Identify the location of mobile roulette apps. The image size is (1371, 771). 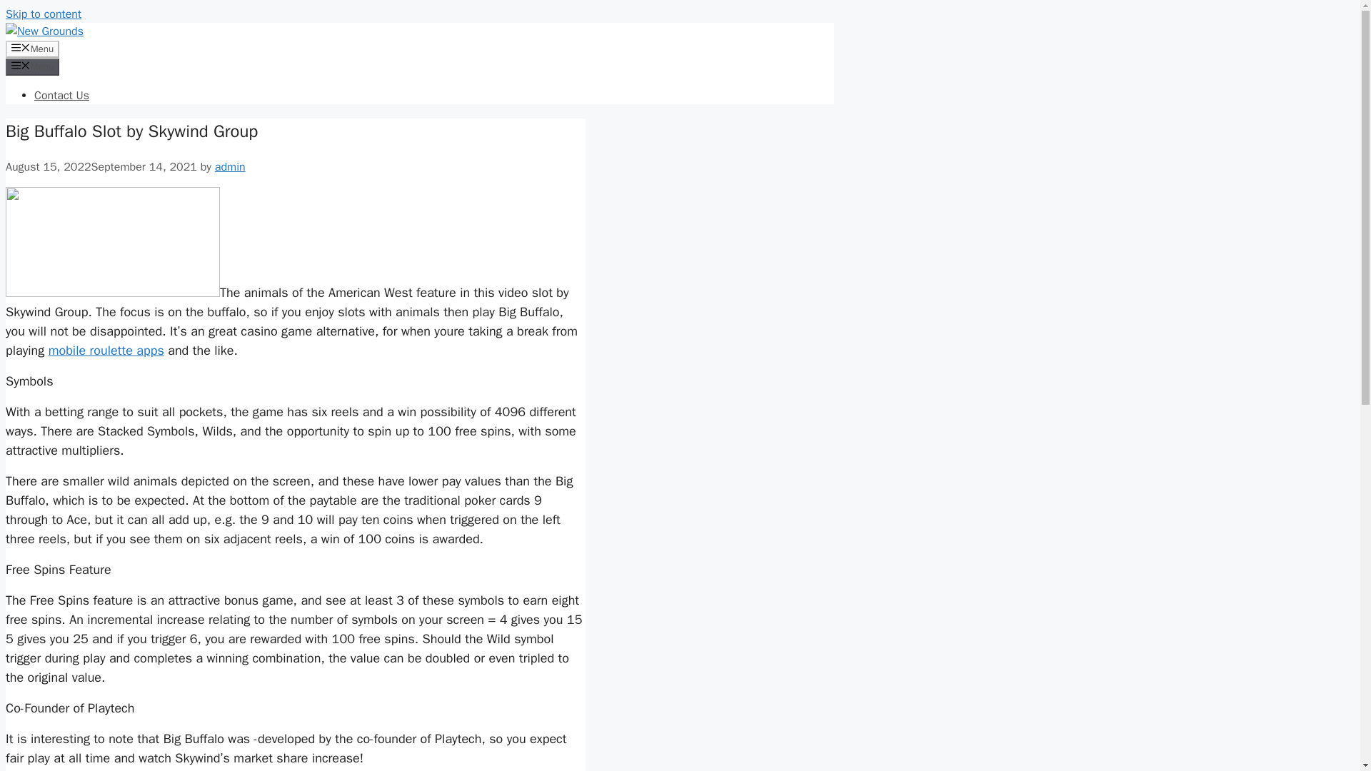
(106, 350).